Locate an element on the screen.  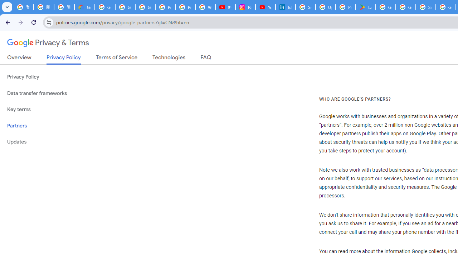
Key terms is located at coordinates (54, 109).